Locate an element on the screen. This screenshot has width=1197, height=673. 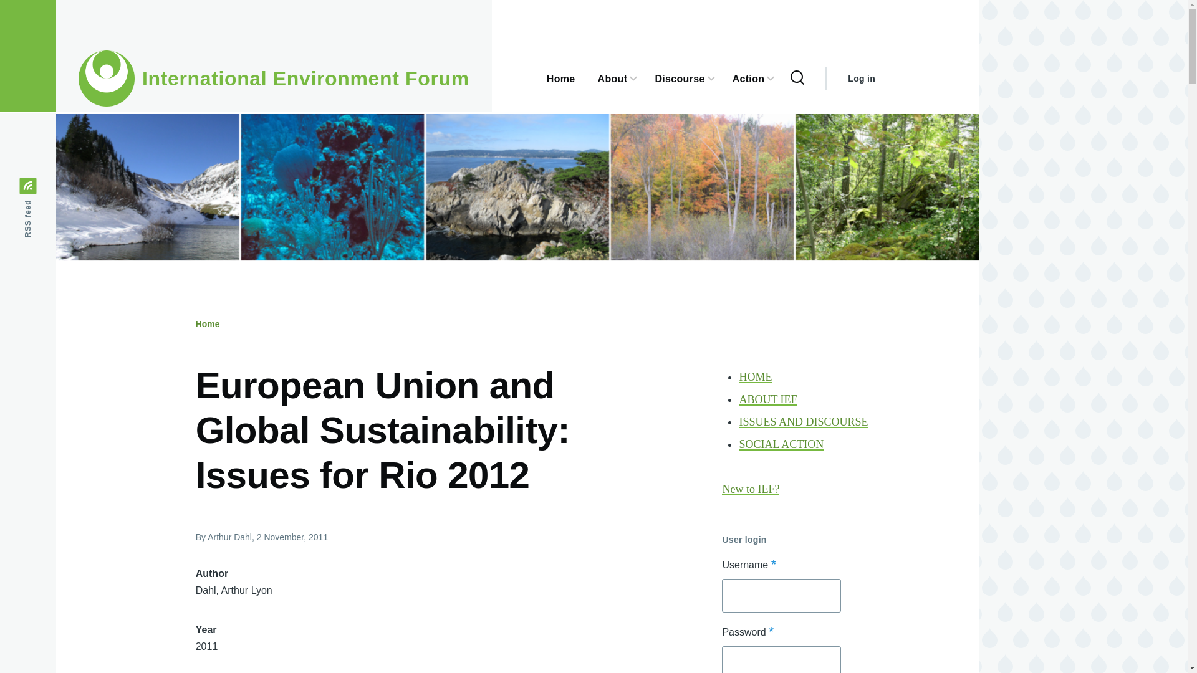
International Environment Forum is located at coordinates (305, 79).